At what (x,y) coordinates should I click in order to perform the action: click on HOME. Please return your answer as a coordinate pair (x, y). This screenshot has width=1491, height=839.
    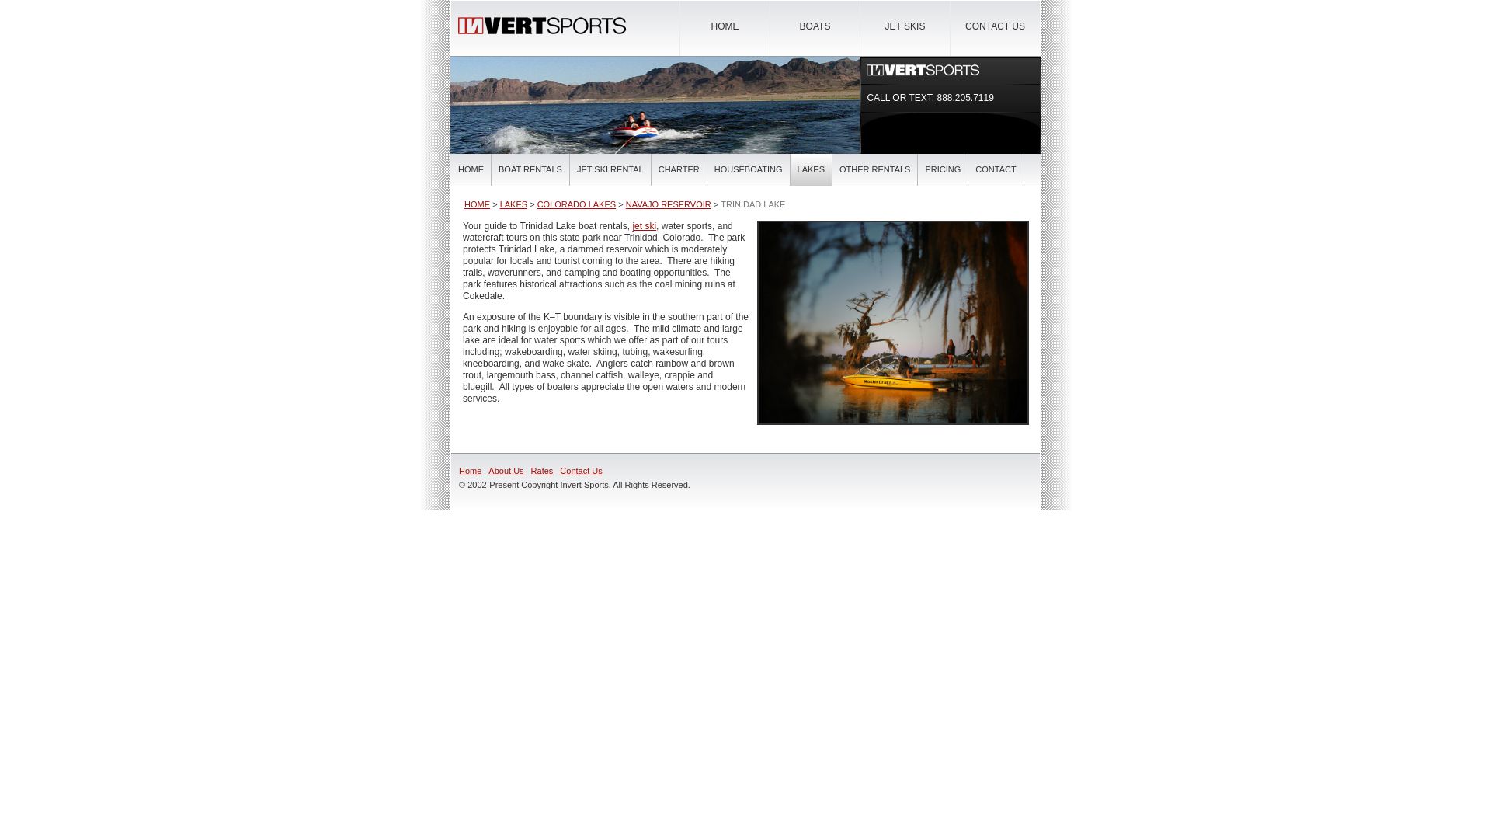
    Looking at the image, I should click on (724, 26).